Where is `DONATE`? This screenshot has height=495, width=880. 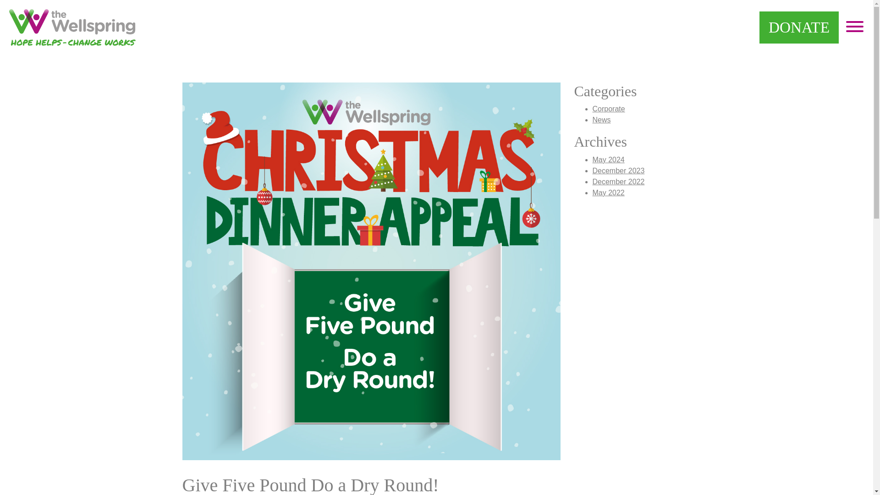
DONATE is located at coordinates (798, 27).